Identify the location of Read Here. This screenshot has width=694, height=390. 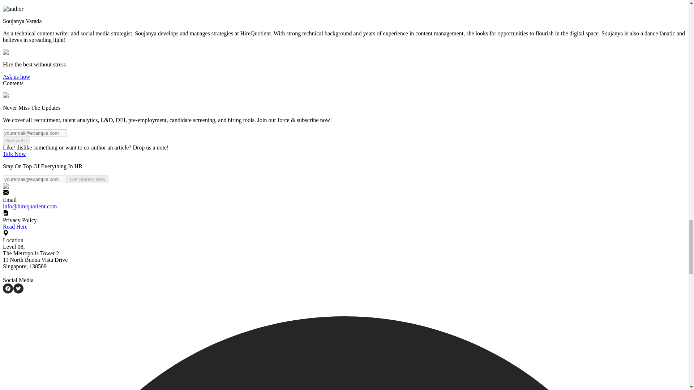
(15, 226).